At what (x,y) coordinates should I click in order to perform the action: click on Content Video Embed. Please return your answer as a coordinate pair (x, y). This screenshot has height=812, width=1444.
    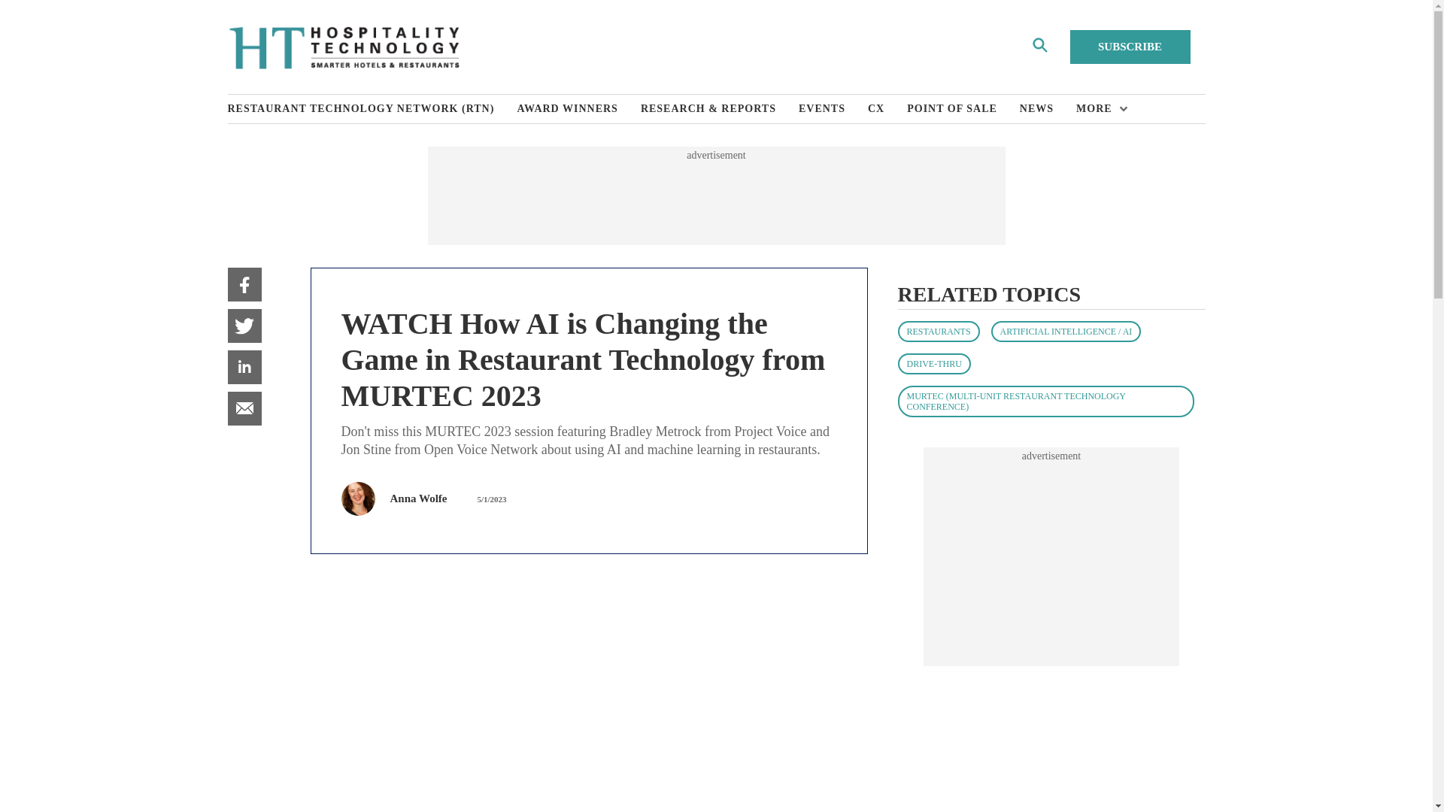
    Looking at the image, I should click on (588, 698).